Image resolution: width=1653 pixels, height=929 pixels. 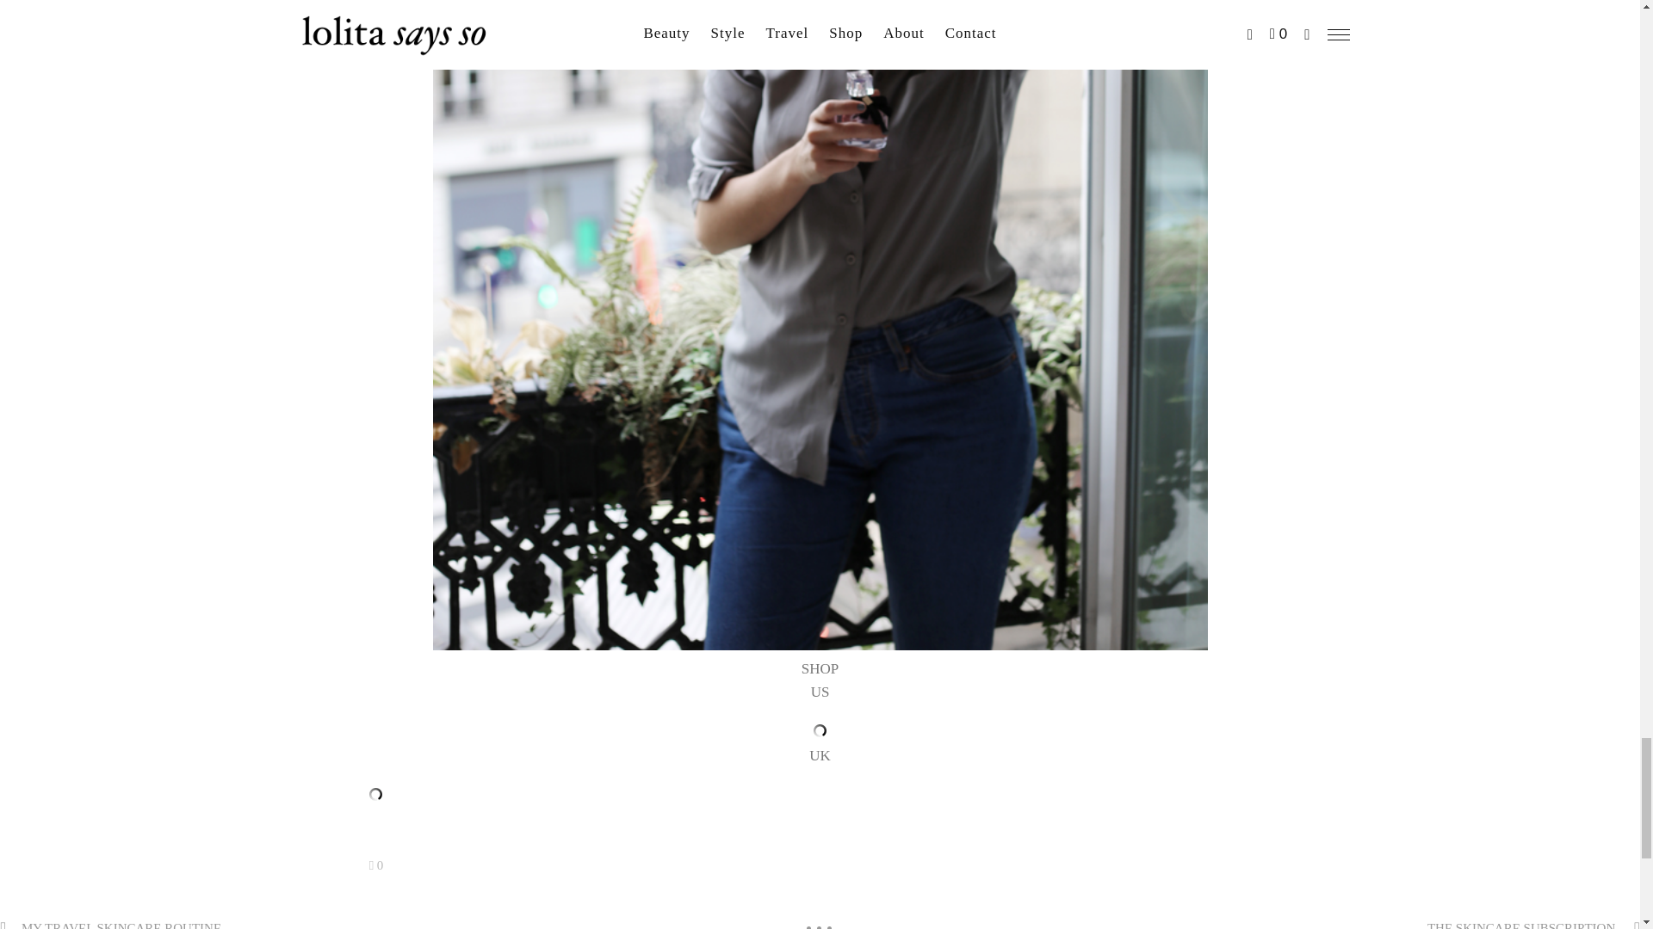 What do you see at coordinates (122, 926) in the screenshot?
I see `MY TRAVEL SKINCARE ROUTINE.` at bounding box center [122, 926].